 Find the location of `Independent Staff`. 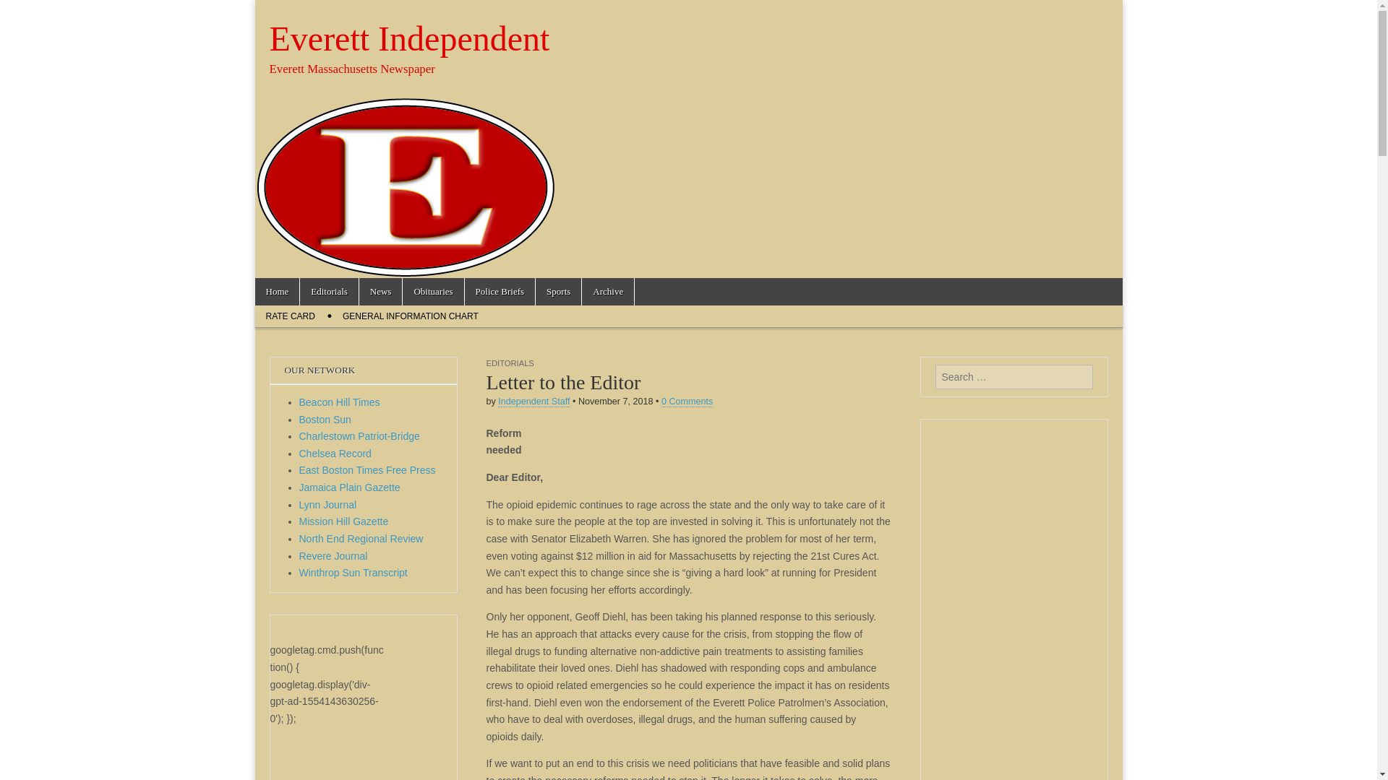

Independent Staff is located at coordinates (534, 402).